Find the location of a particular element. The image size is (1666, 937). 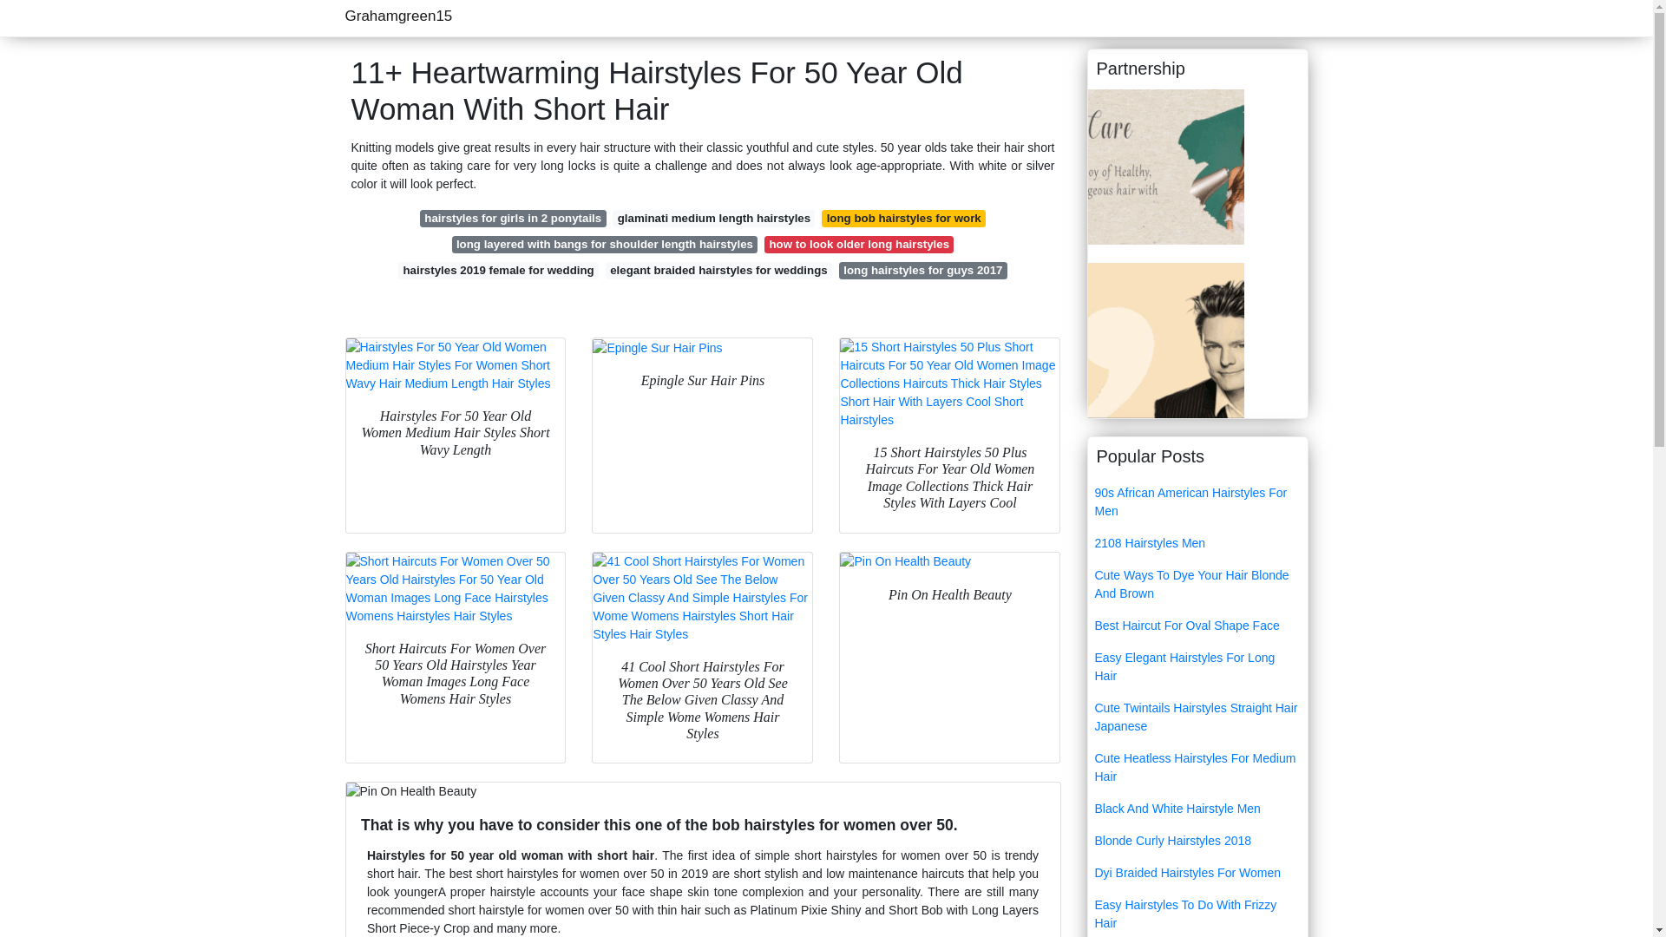

hairstyles for girls in 2 ponytails is located at coordinates (512, 219).